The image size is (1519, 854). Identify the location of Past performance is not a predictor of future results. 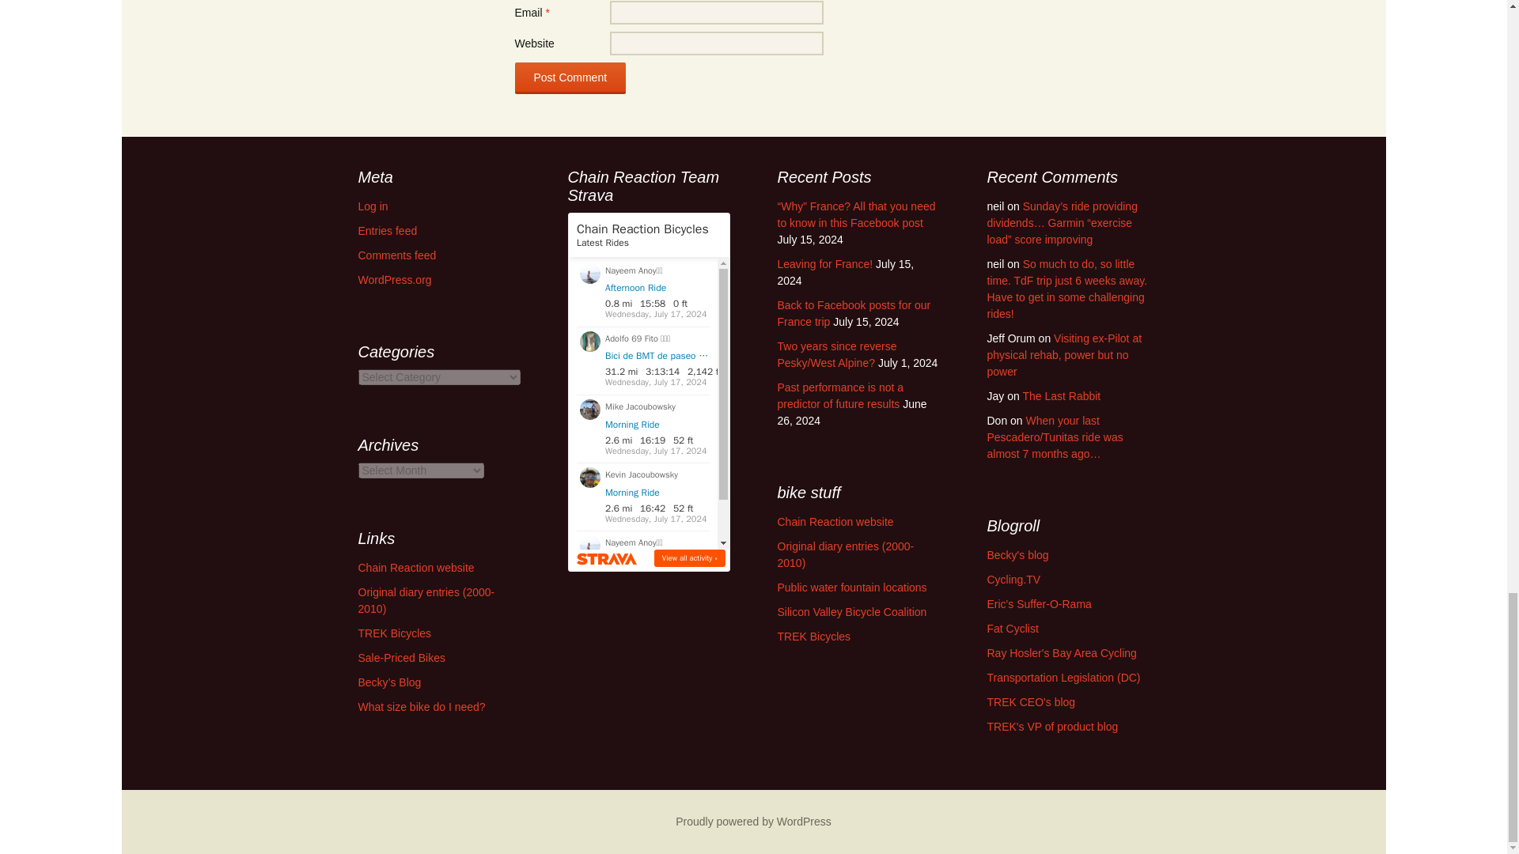
(840, 395).